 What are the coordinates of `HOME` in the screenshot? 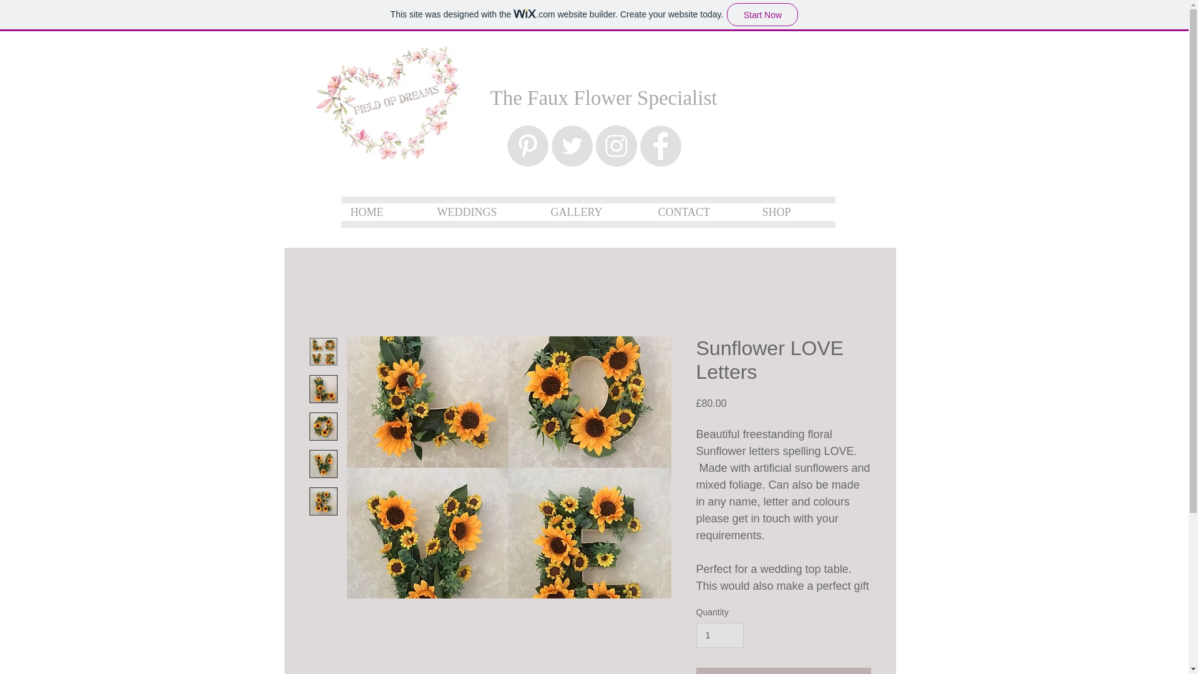 It's located at (384, 212).